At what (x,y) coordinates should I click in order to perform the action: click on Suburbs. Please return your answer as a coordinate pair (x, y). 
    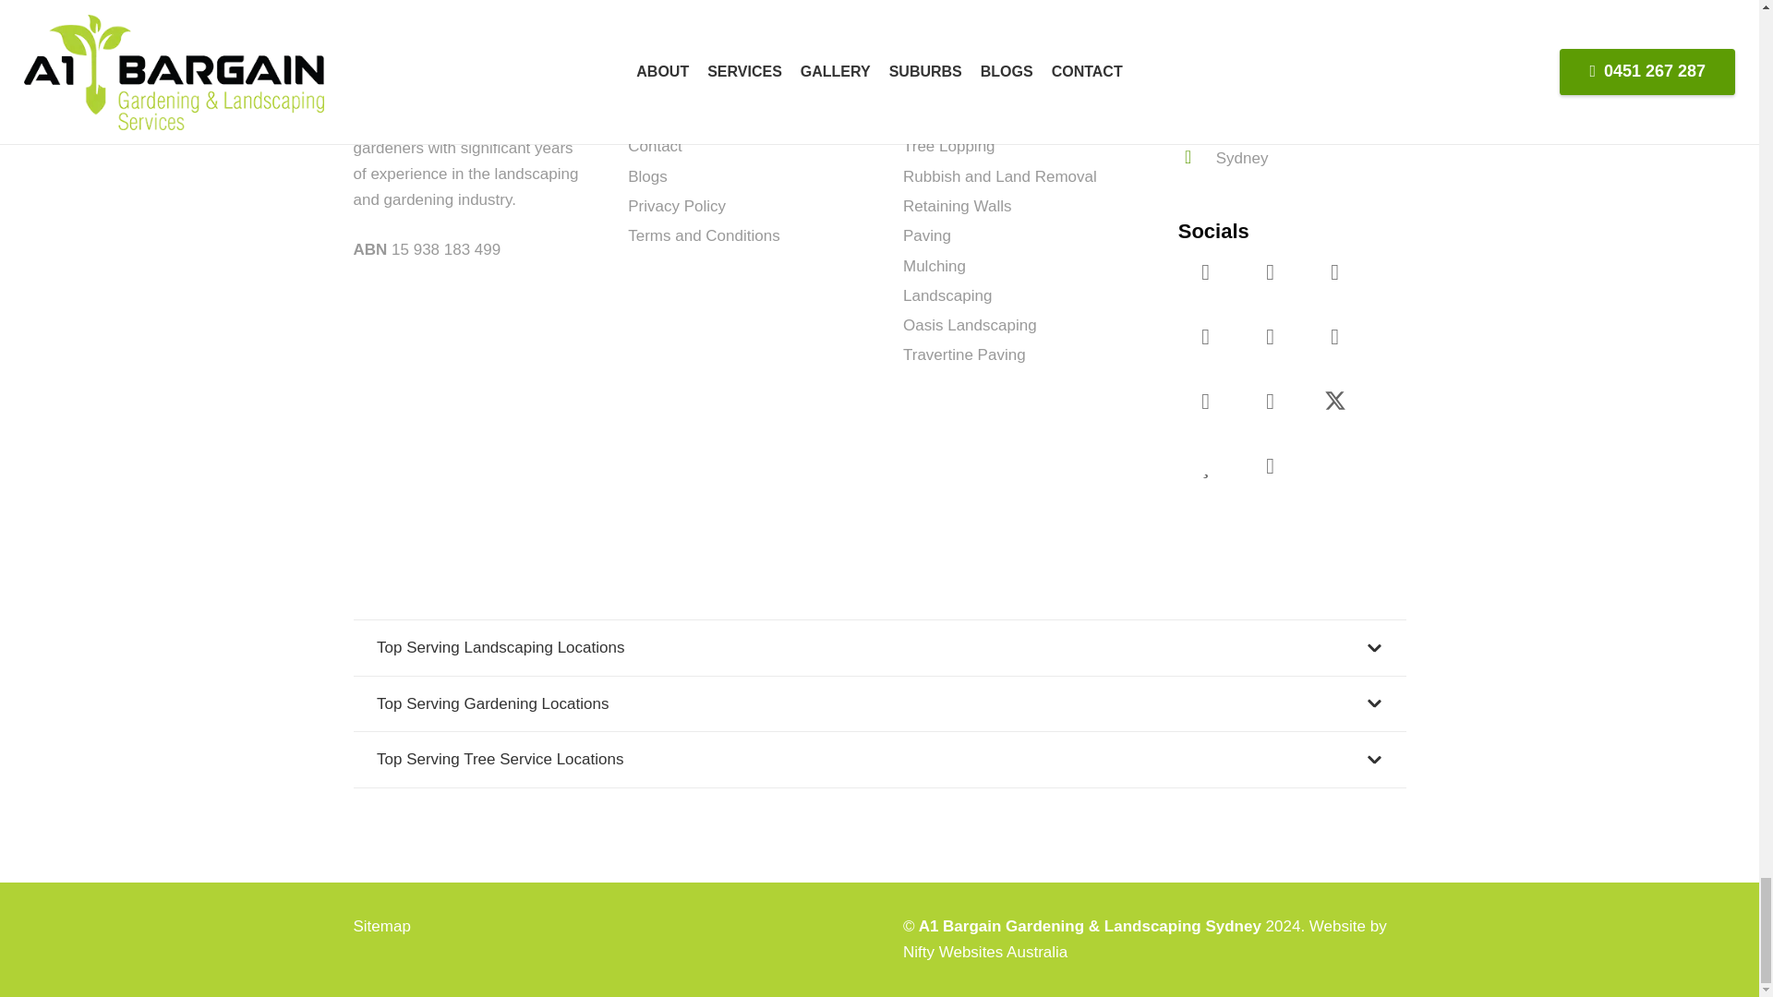
    Looking at the image, I should click on (657, 116).